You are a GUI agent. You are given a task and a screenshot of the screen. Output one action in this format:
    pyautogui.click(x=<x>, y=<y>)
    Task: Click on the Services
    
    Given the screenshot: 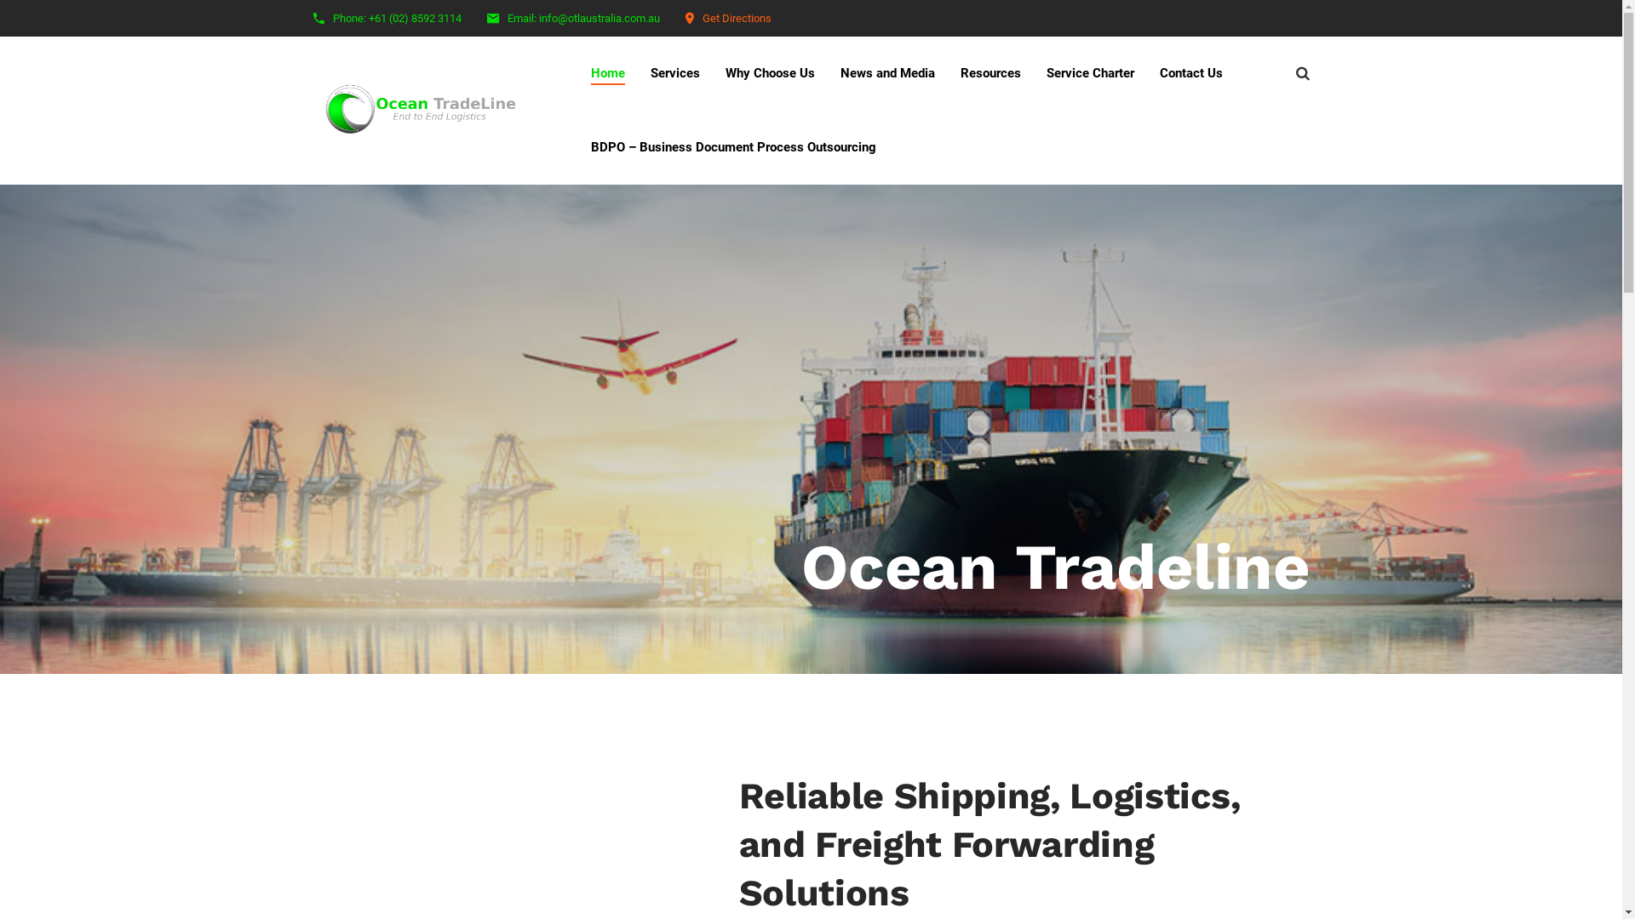 What is the action you would take?
    pyautogui.click(x=675, y=73)
    